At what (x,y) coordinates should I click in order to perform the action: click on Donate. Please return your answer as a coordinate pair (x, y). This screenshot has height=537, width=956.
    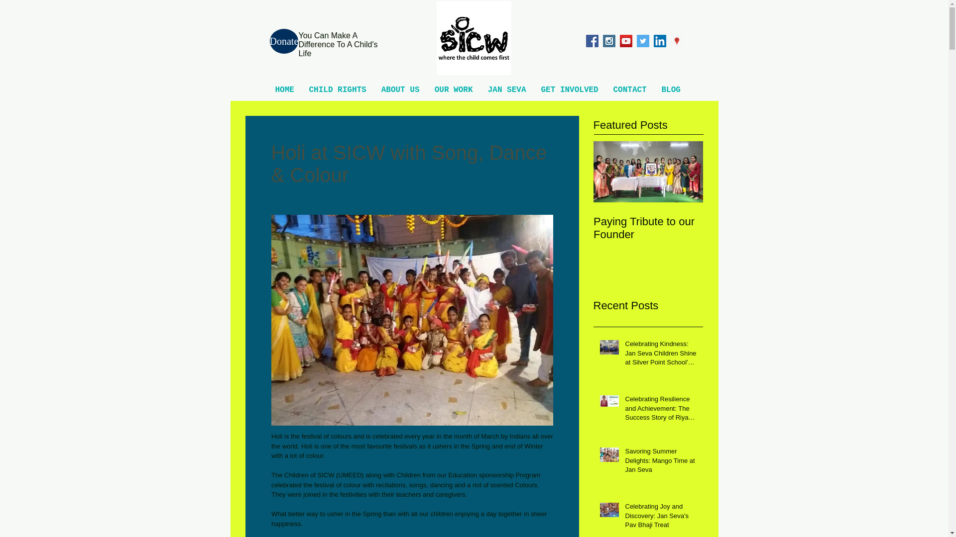
    Looking at the image, I should click on (284, 41).